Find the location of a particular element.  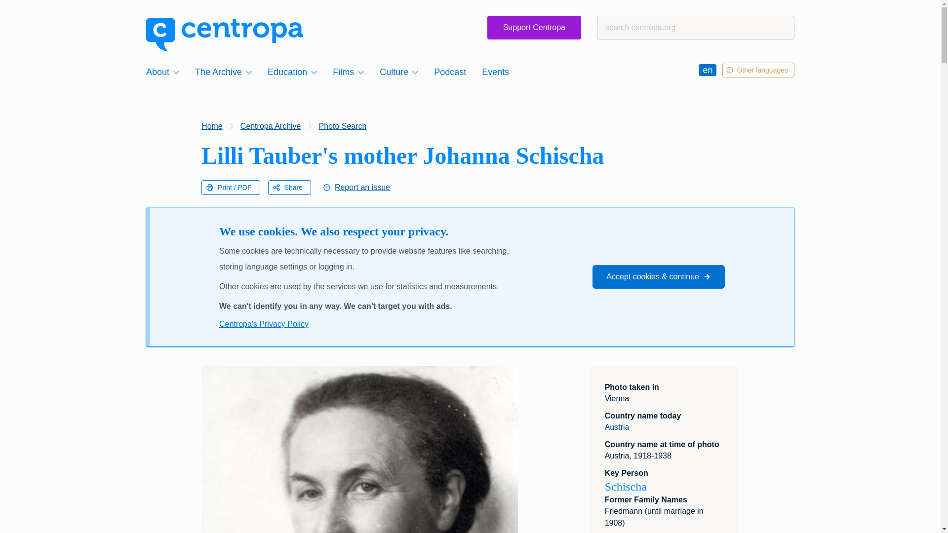

Events is located at coordinates (495, 72).